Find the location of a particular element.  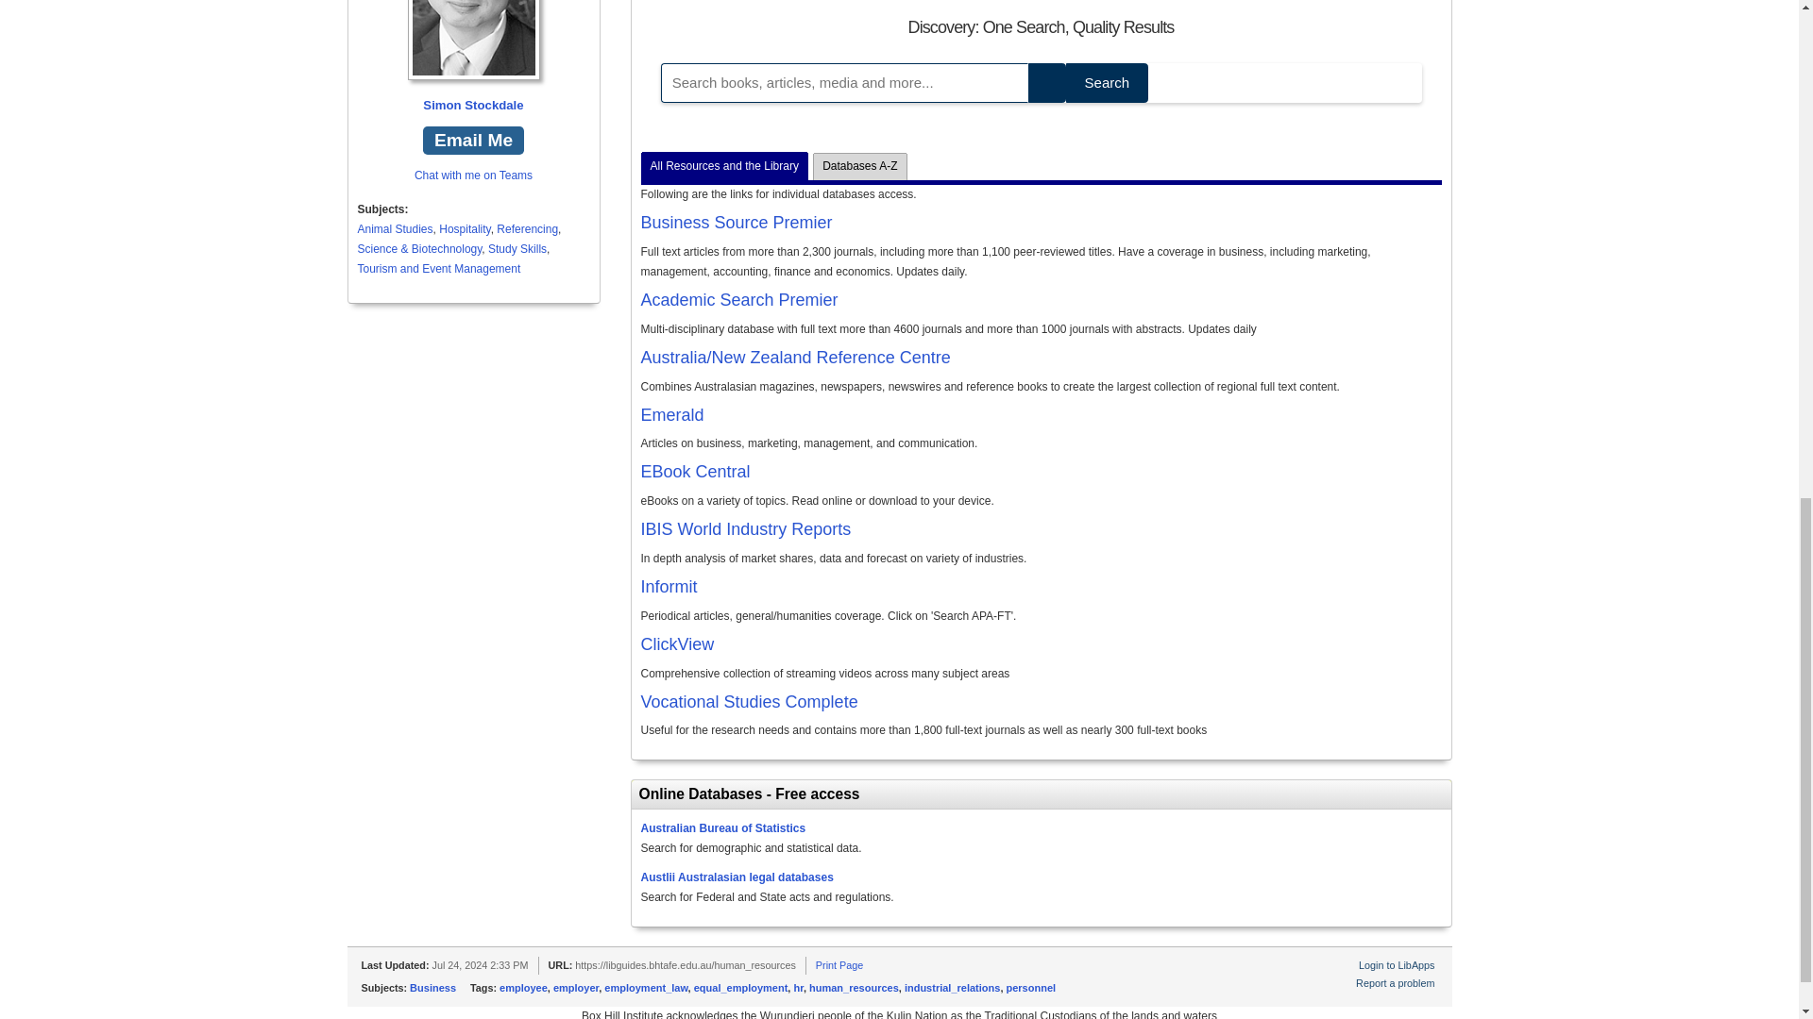

EBL is located at coordinates (695, 472).